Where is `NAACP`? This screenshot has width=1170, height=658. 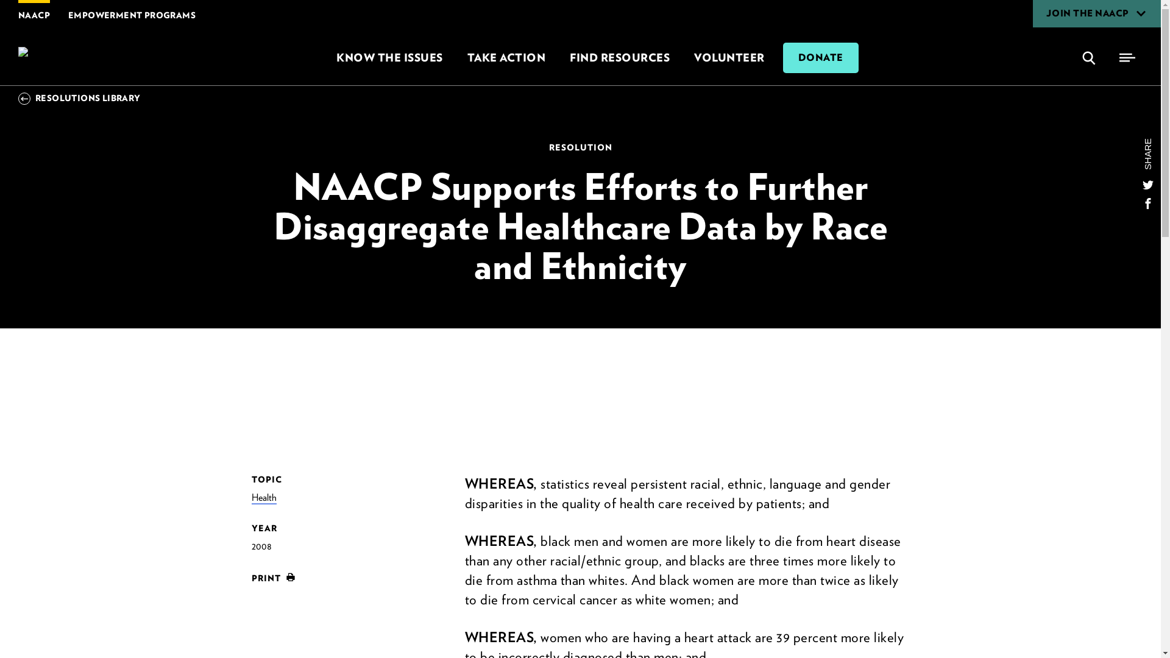
NAACP is located at coordinates (68, 57).